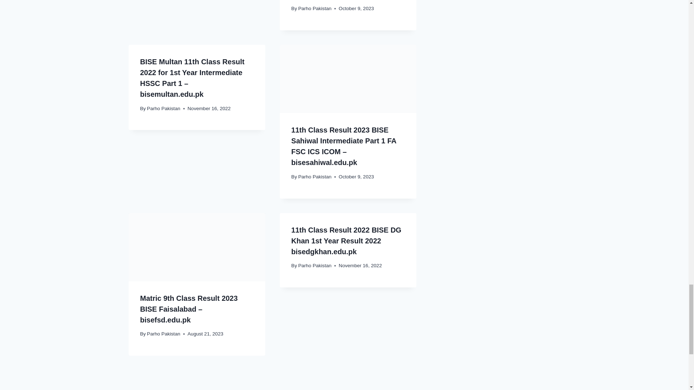  Describe the element at coordinates (315, 9) in the screenshot. I see `Parho Pakistan` at that location.